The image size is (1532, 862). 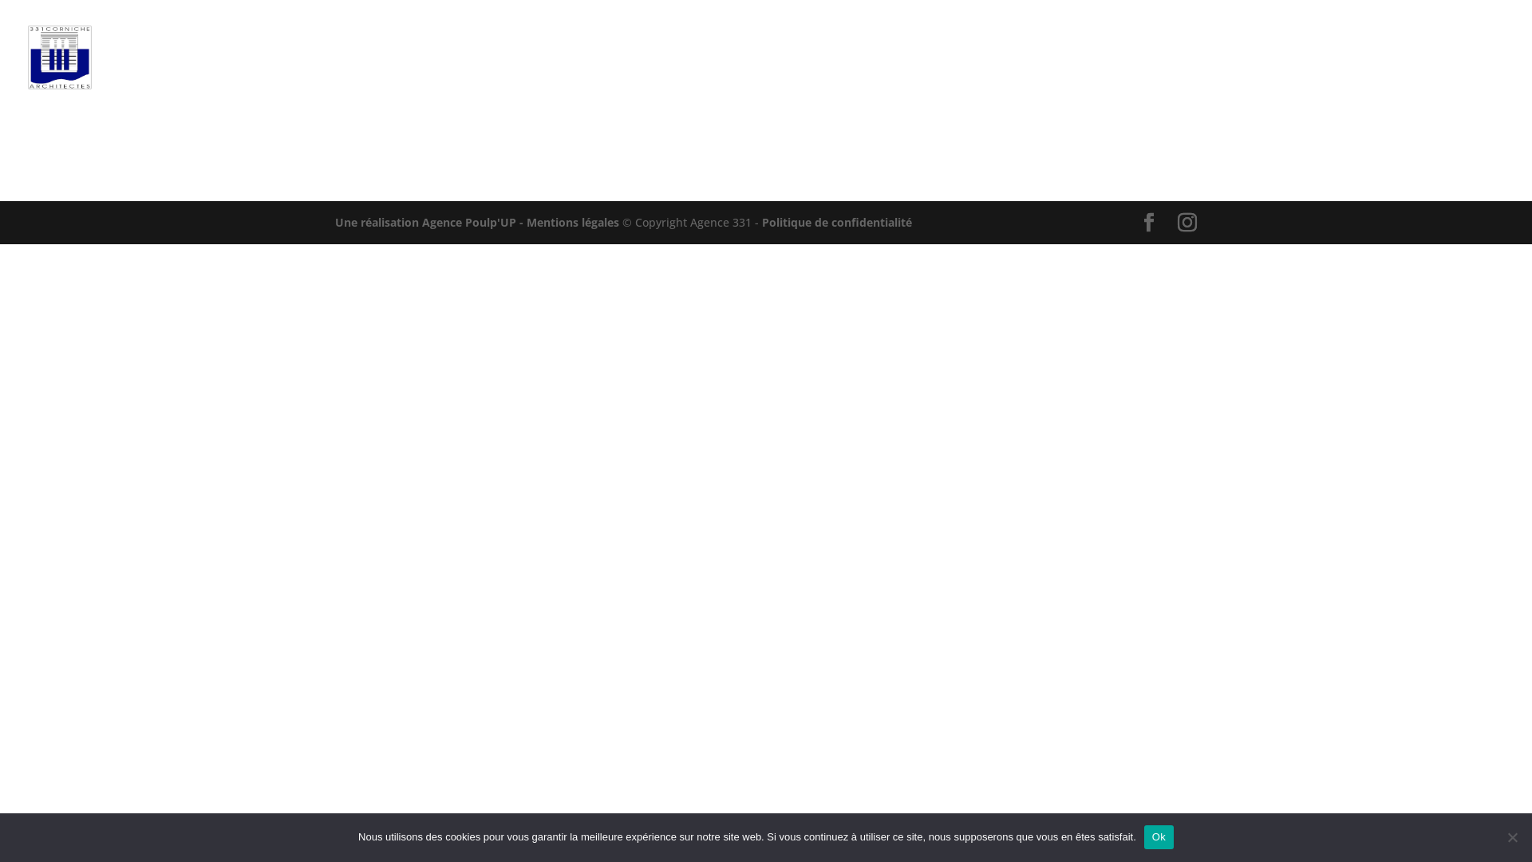 What do you see at coordinates (1013, 83) in the screenshot?
I see `NOS PROJETS` at bounding box center [1013, 83].